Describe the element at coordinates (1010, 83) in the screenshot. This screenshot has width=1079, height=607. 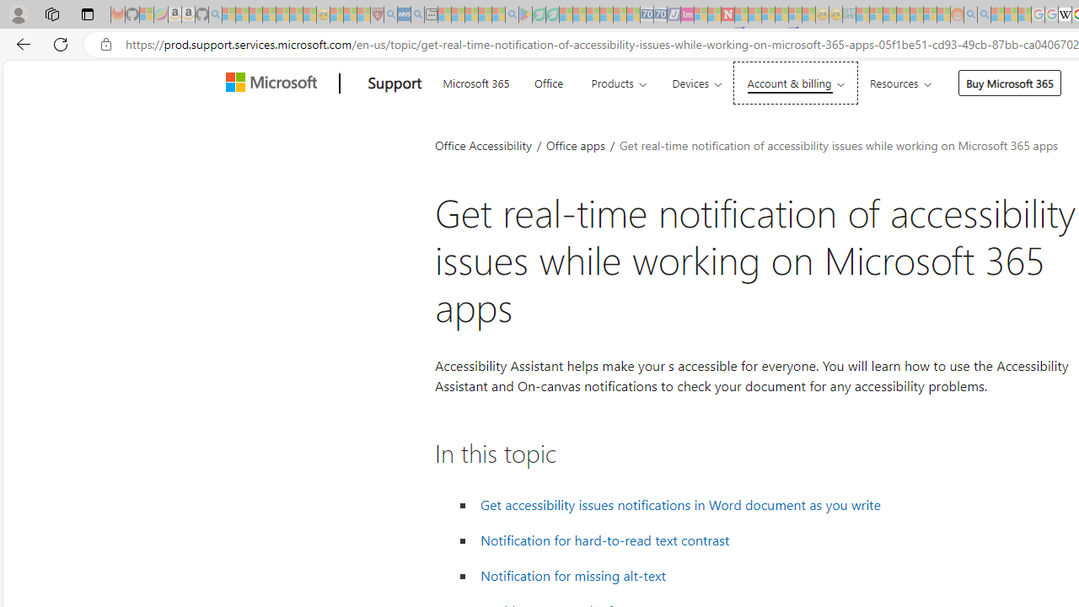
I see `Buy Microsoft 365` at that location.